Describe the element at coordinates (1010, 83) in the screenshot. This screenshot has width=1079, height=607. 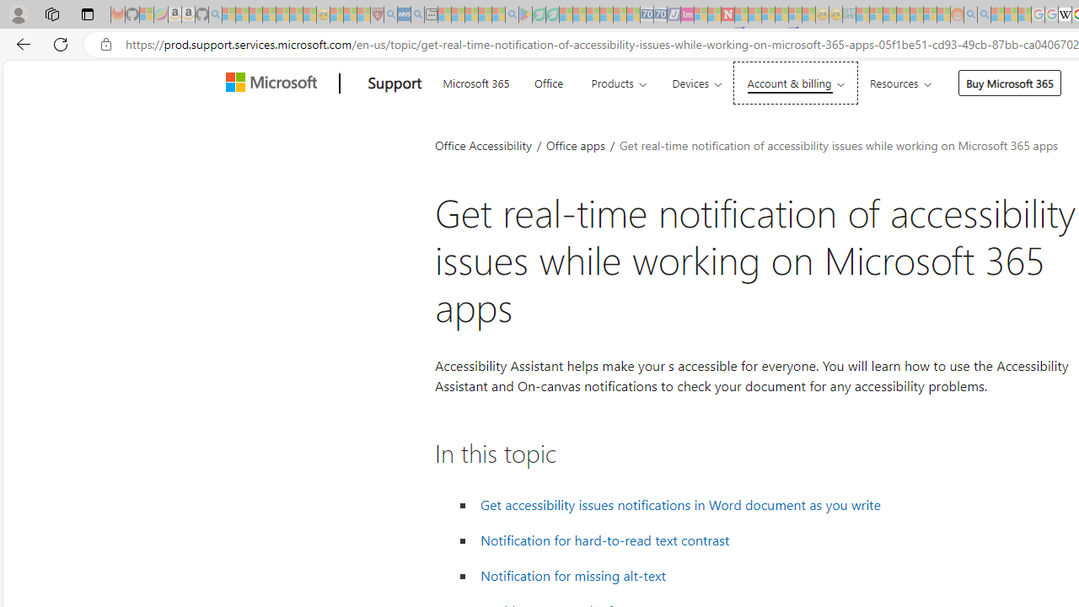
I see `Buy Microsoft 365` at that location.